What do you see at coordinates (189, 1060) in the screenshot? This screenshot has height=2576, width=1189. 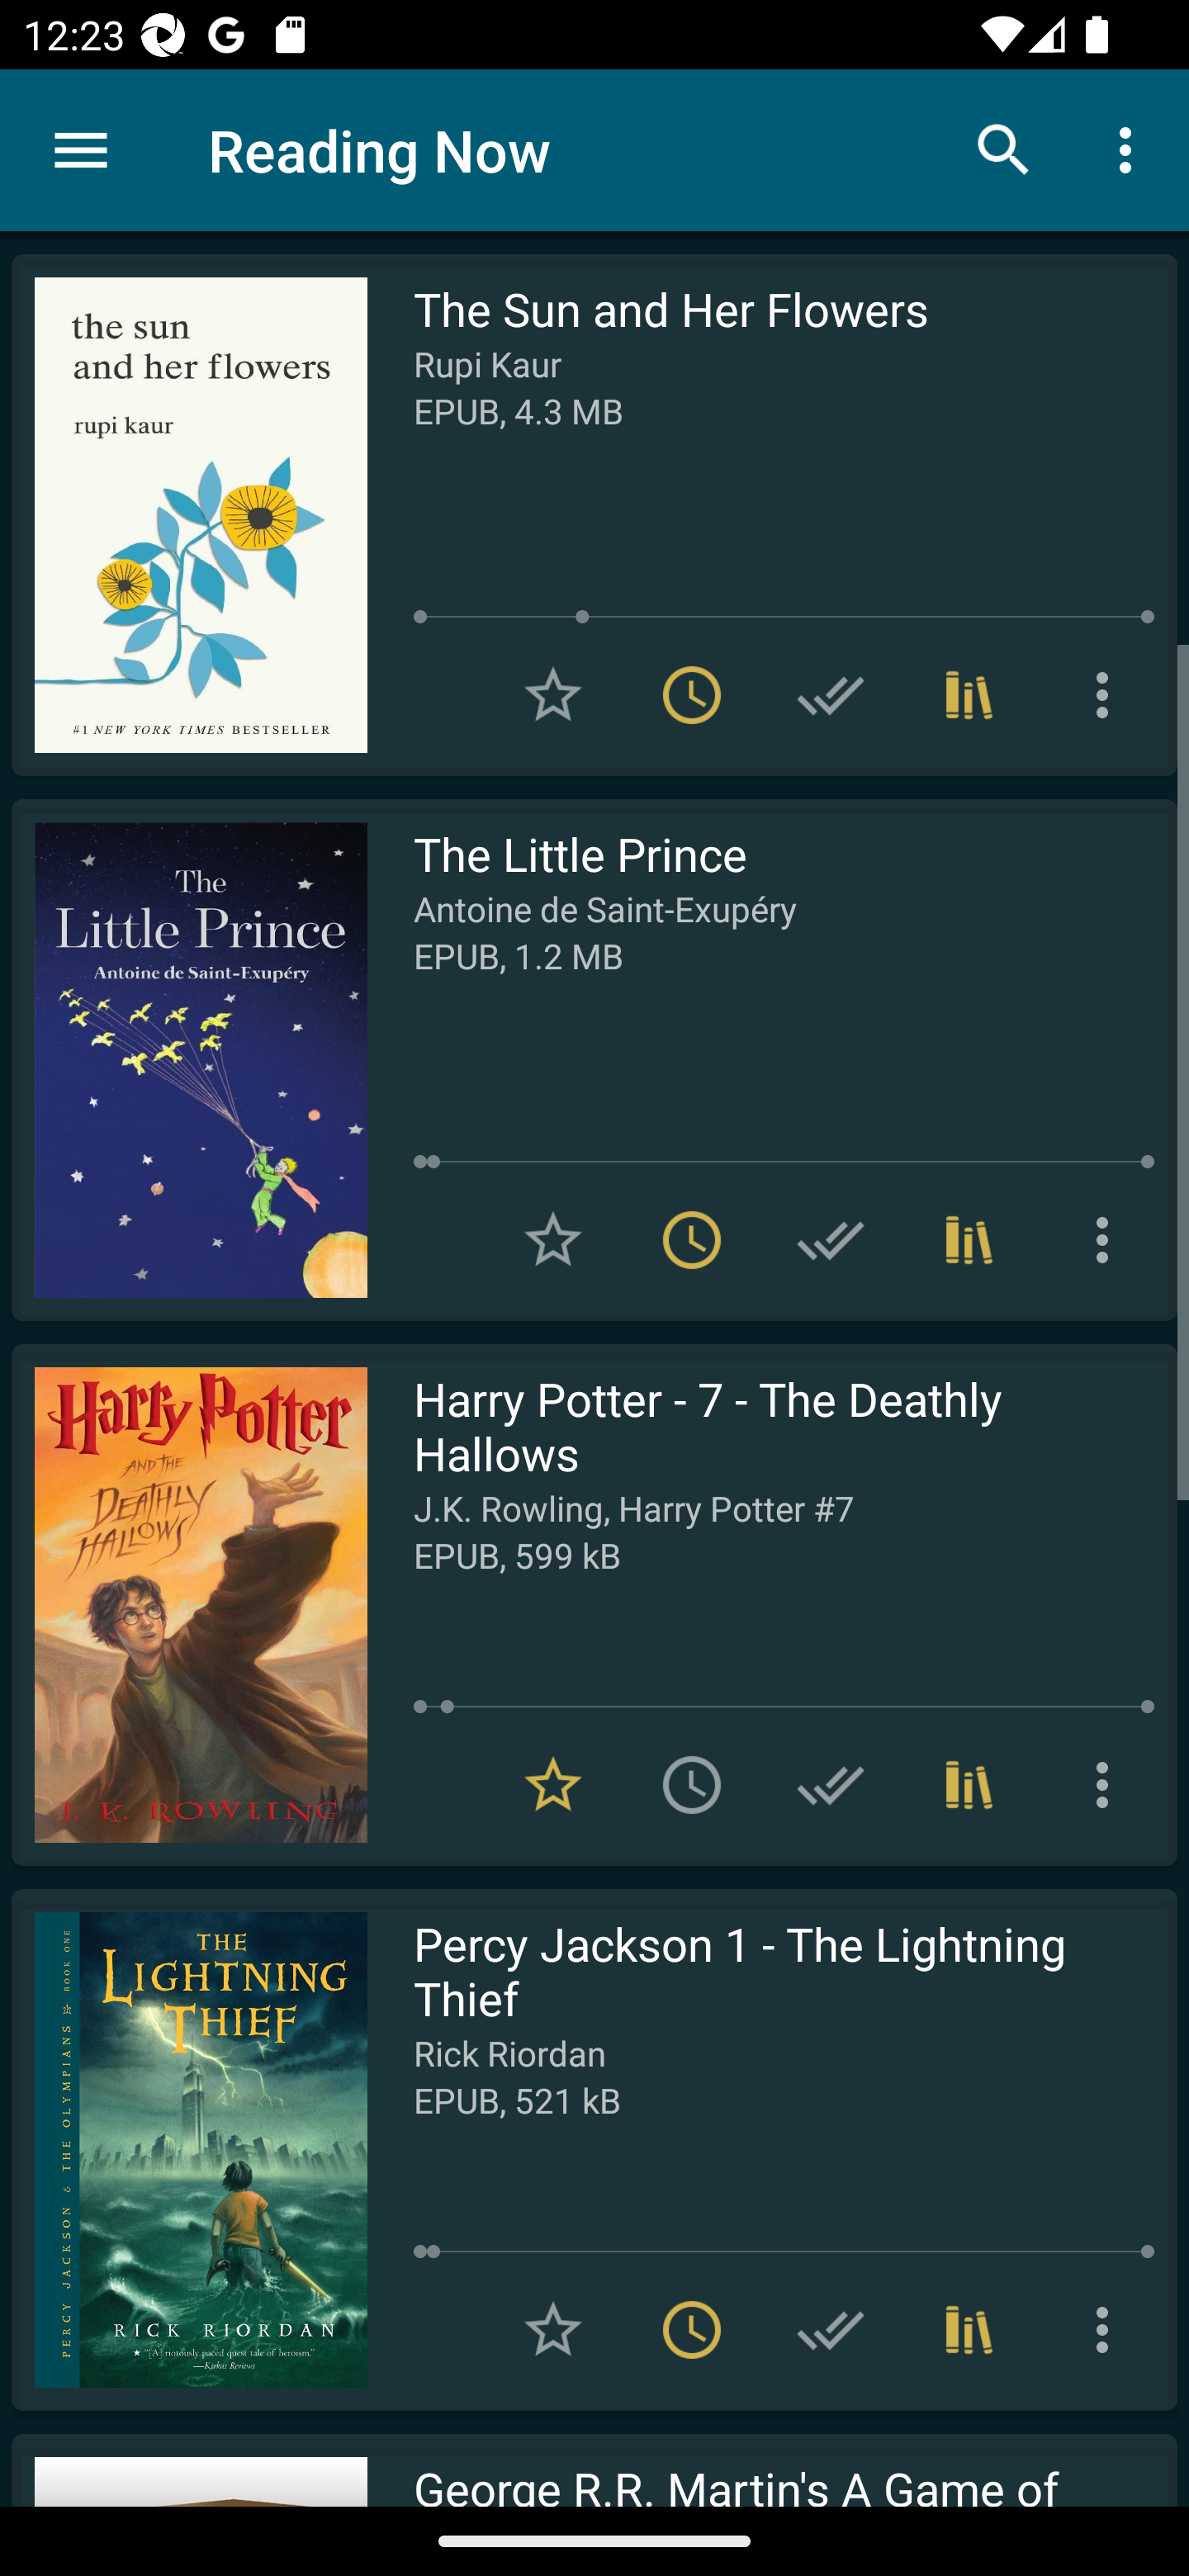 I see `Read The Little Prince` at bounding box center [189, 1060].